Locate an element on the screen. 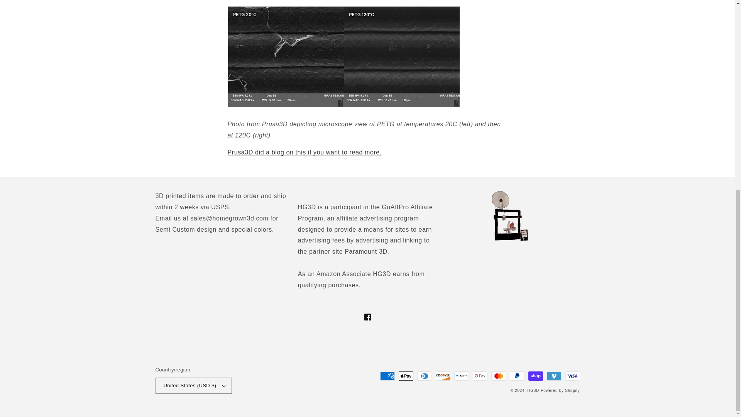  Prusa3D did a blog on this if you want to read more. is located at coordinates (304, 152).